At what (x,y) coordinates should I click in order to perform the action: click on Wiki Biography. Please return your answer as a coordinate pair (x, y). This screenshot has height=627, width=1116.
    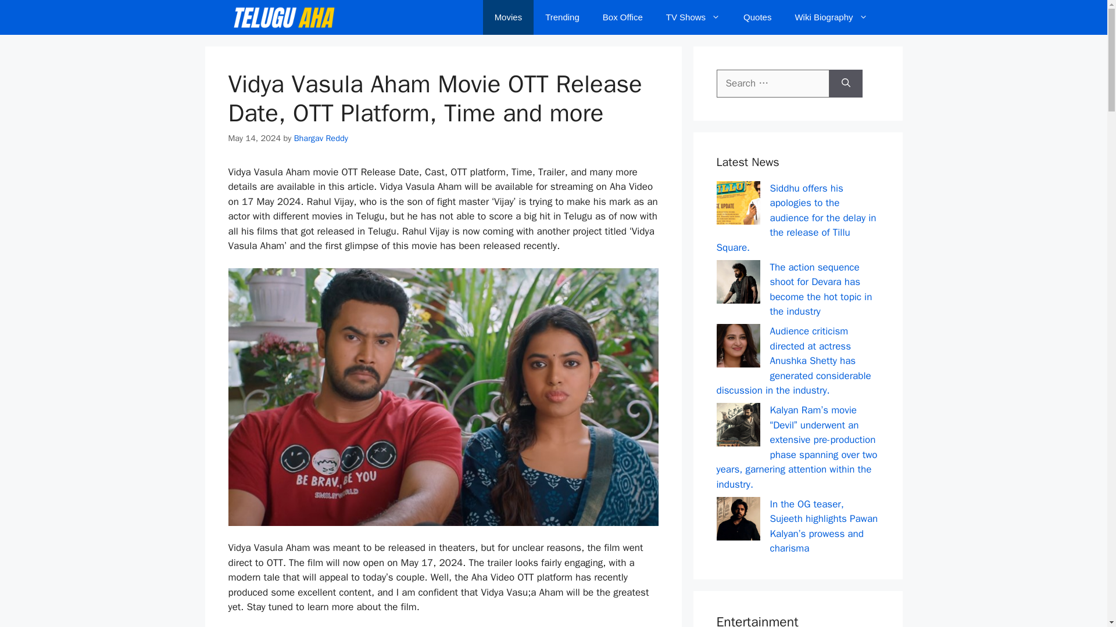
    Looking at the image, I should click on (831, 17).